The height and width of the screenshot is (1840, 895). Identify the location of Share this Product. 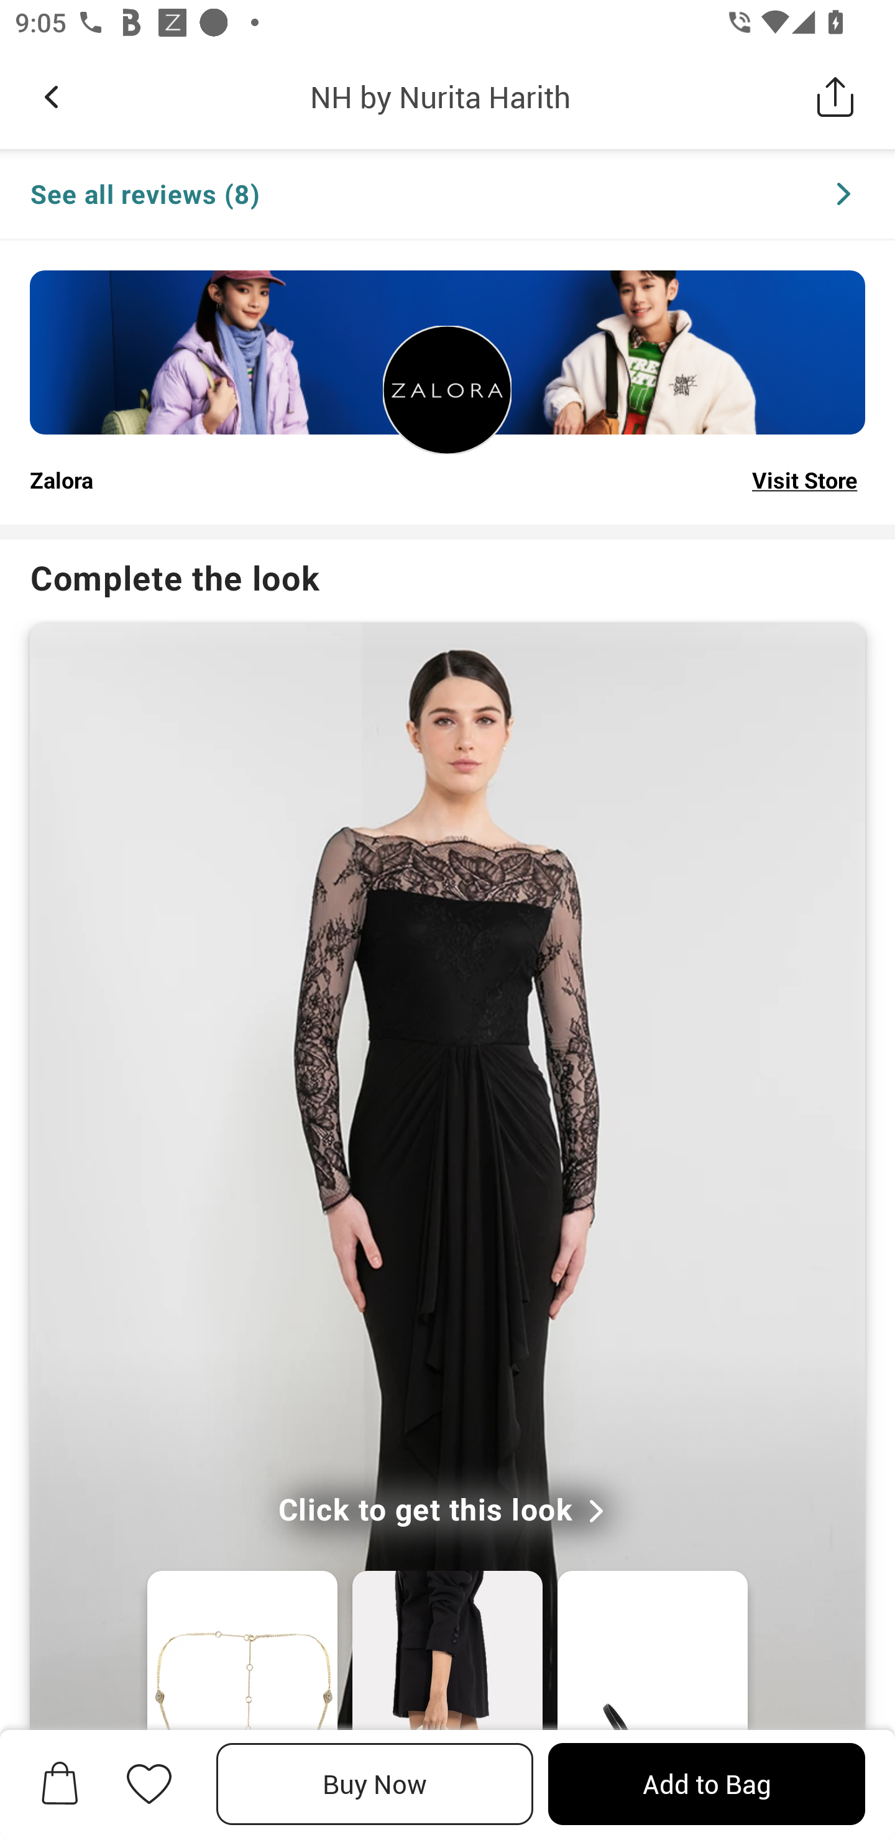
(835, 96).